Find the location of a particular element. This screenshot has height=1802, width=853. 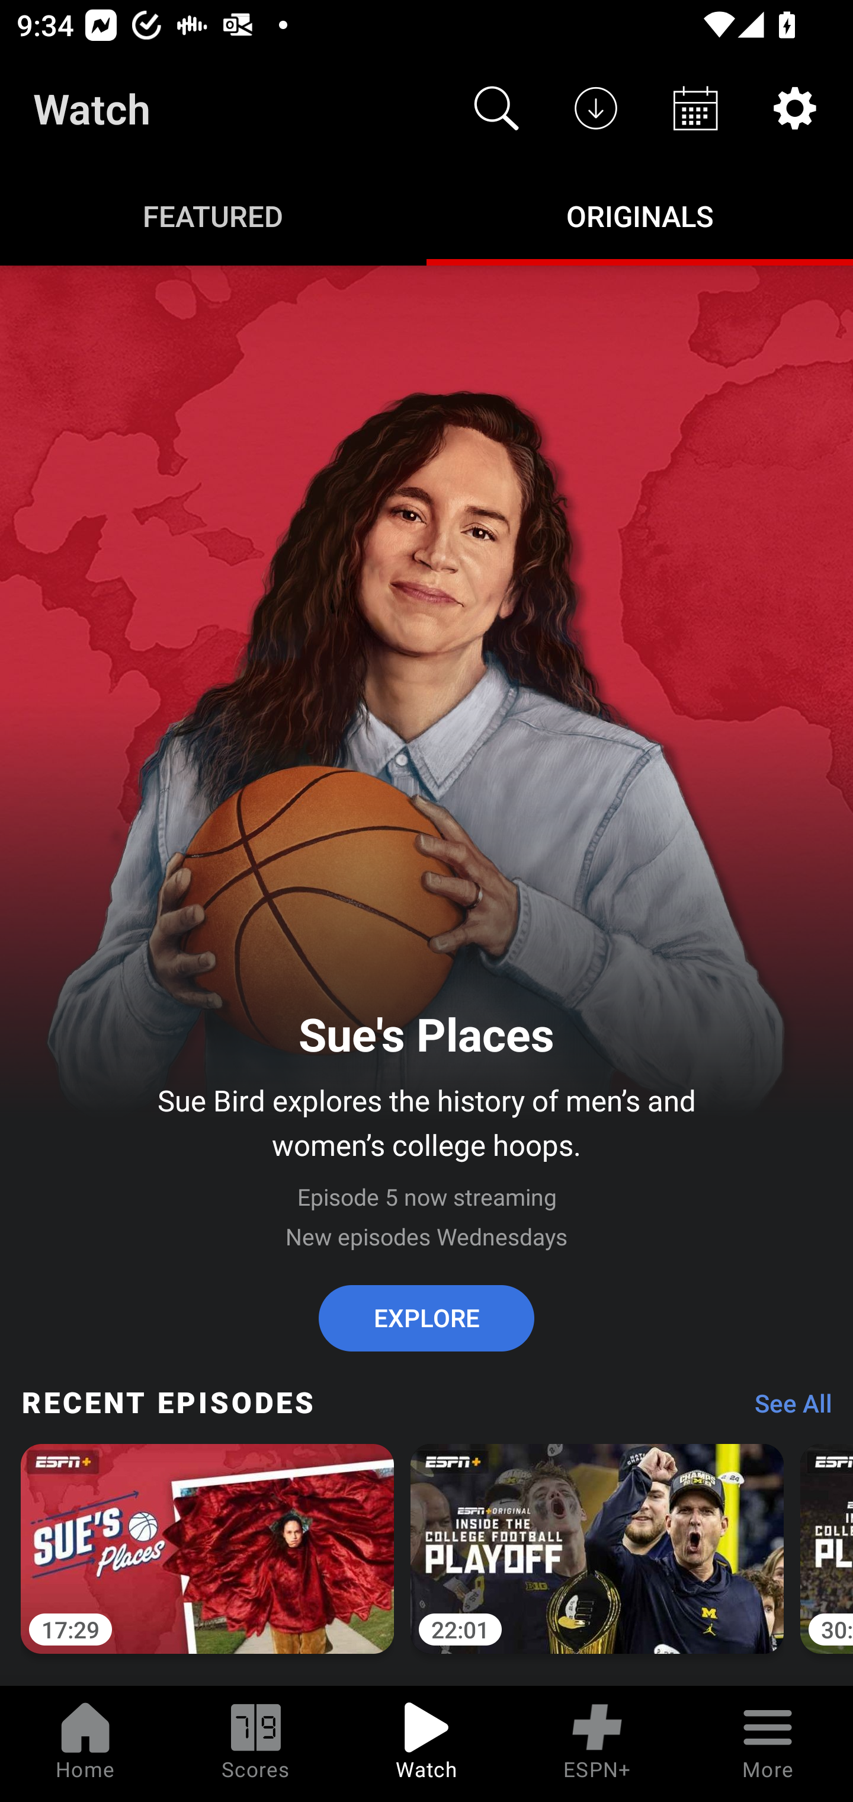

Settings is located at coordinates (795, 108).